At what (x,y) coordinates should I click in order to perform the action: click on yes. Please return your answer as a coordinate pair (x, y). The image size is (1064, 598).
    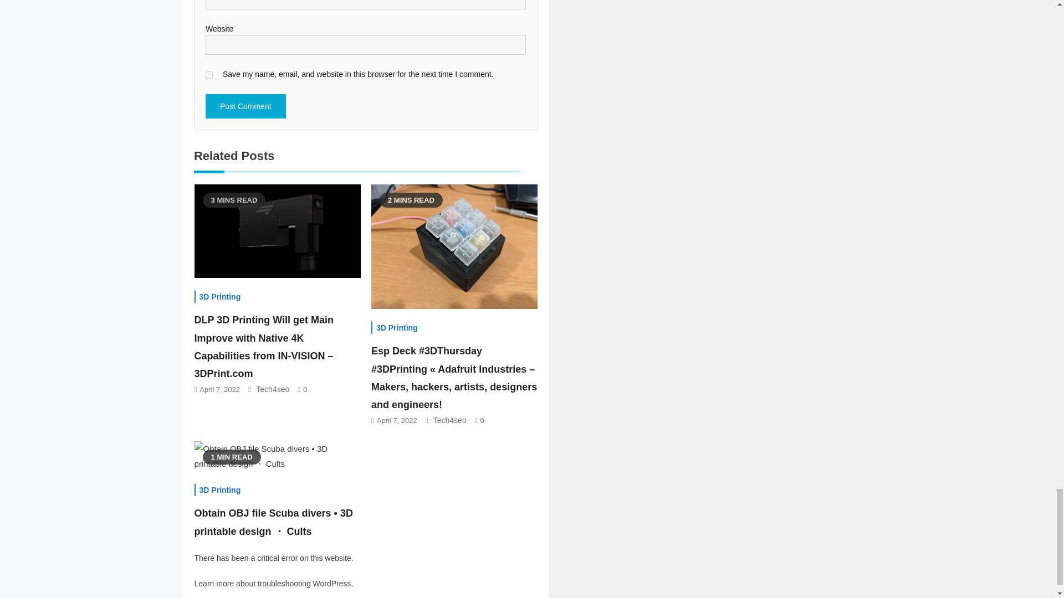
    Looking at the image, I should click on (209, 74).